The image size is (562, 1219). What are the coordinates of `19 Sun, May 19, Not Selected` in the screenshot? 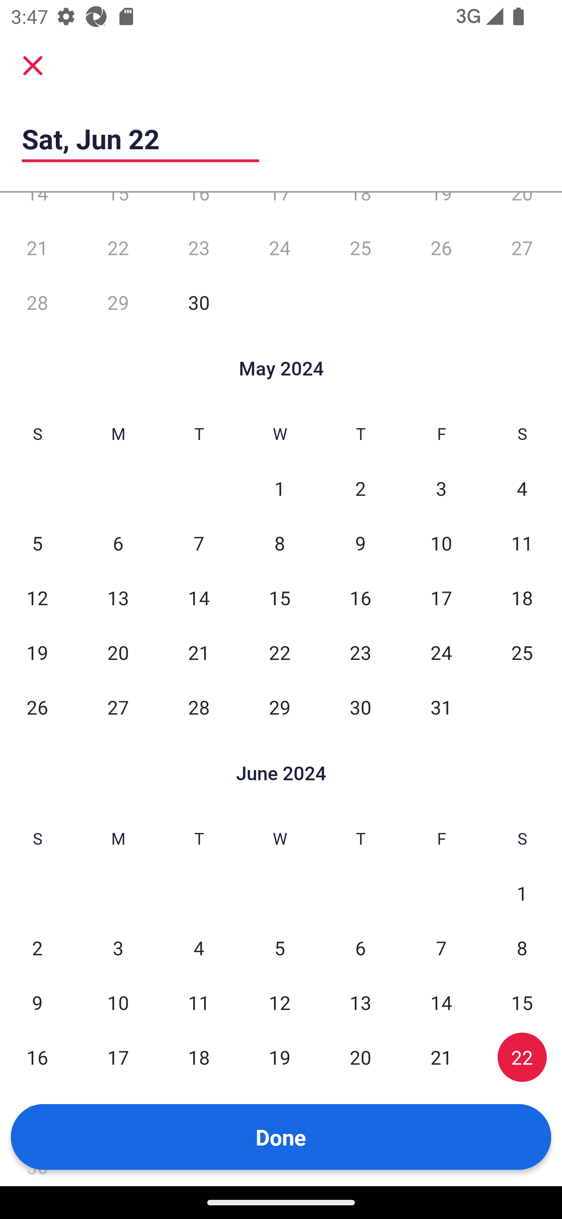 It's located at (37, 652).